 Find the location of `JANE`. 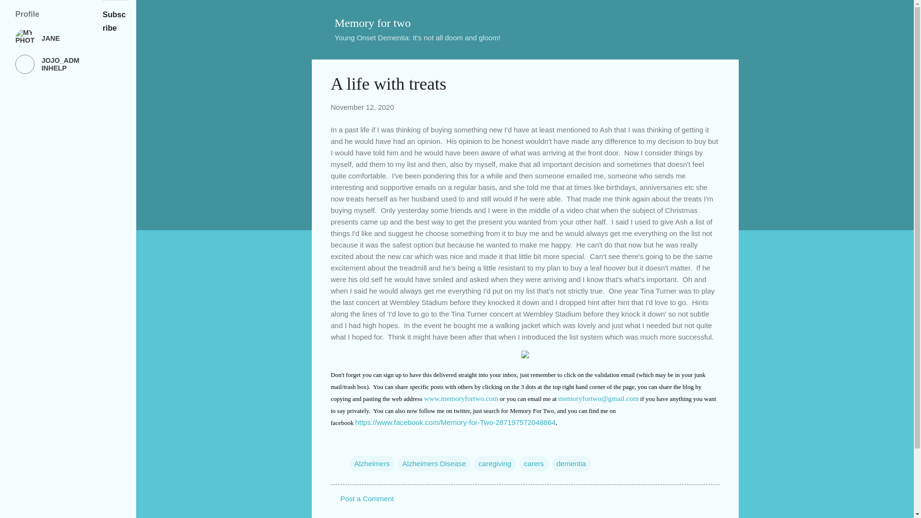

JANE is located at coordinates (47, 38).